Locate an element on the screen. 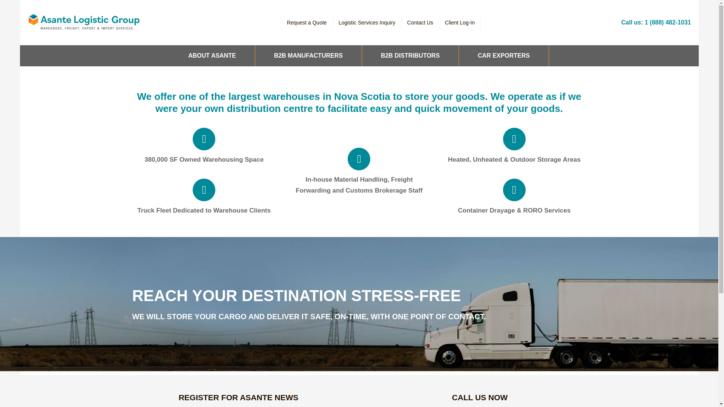 This screenshot has height=407, width=724. Logistic Services Inquiry is located at coordinates (367, 23).